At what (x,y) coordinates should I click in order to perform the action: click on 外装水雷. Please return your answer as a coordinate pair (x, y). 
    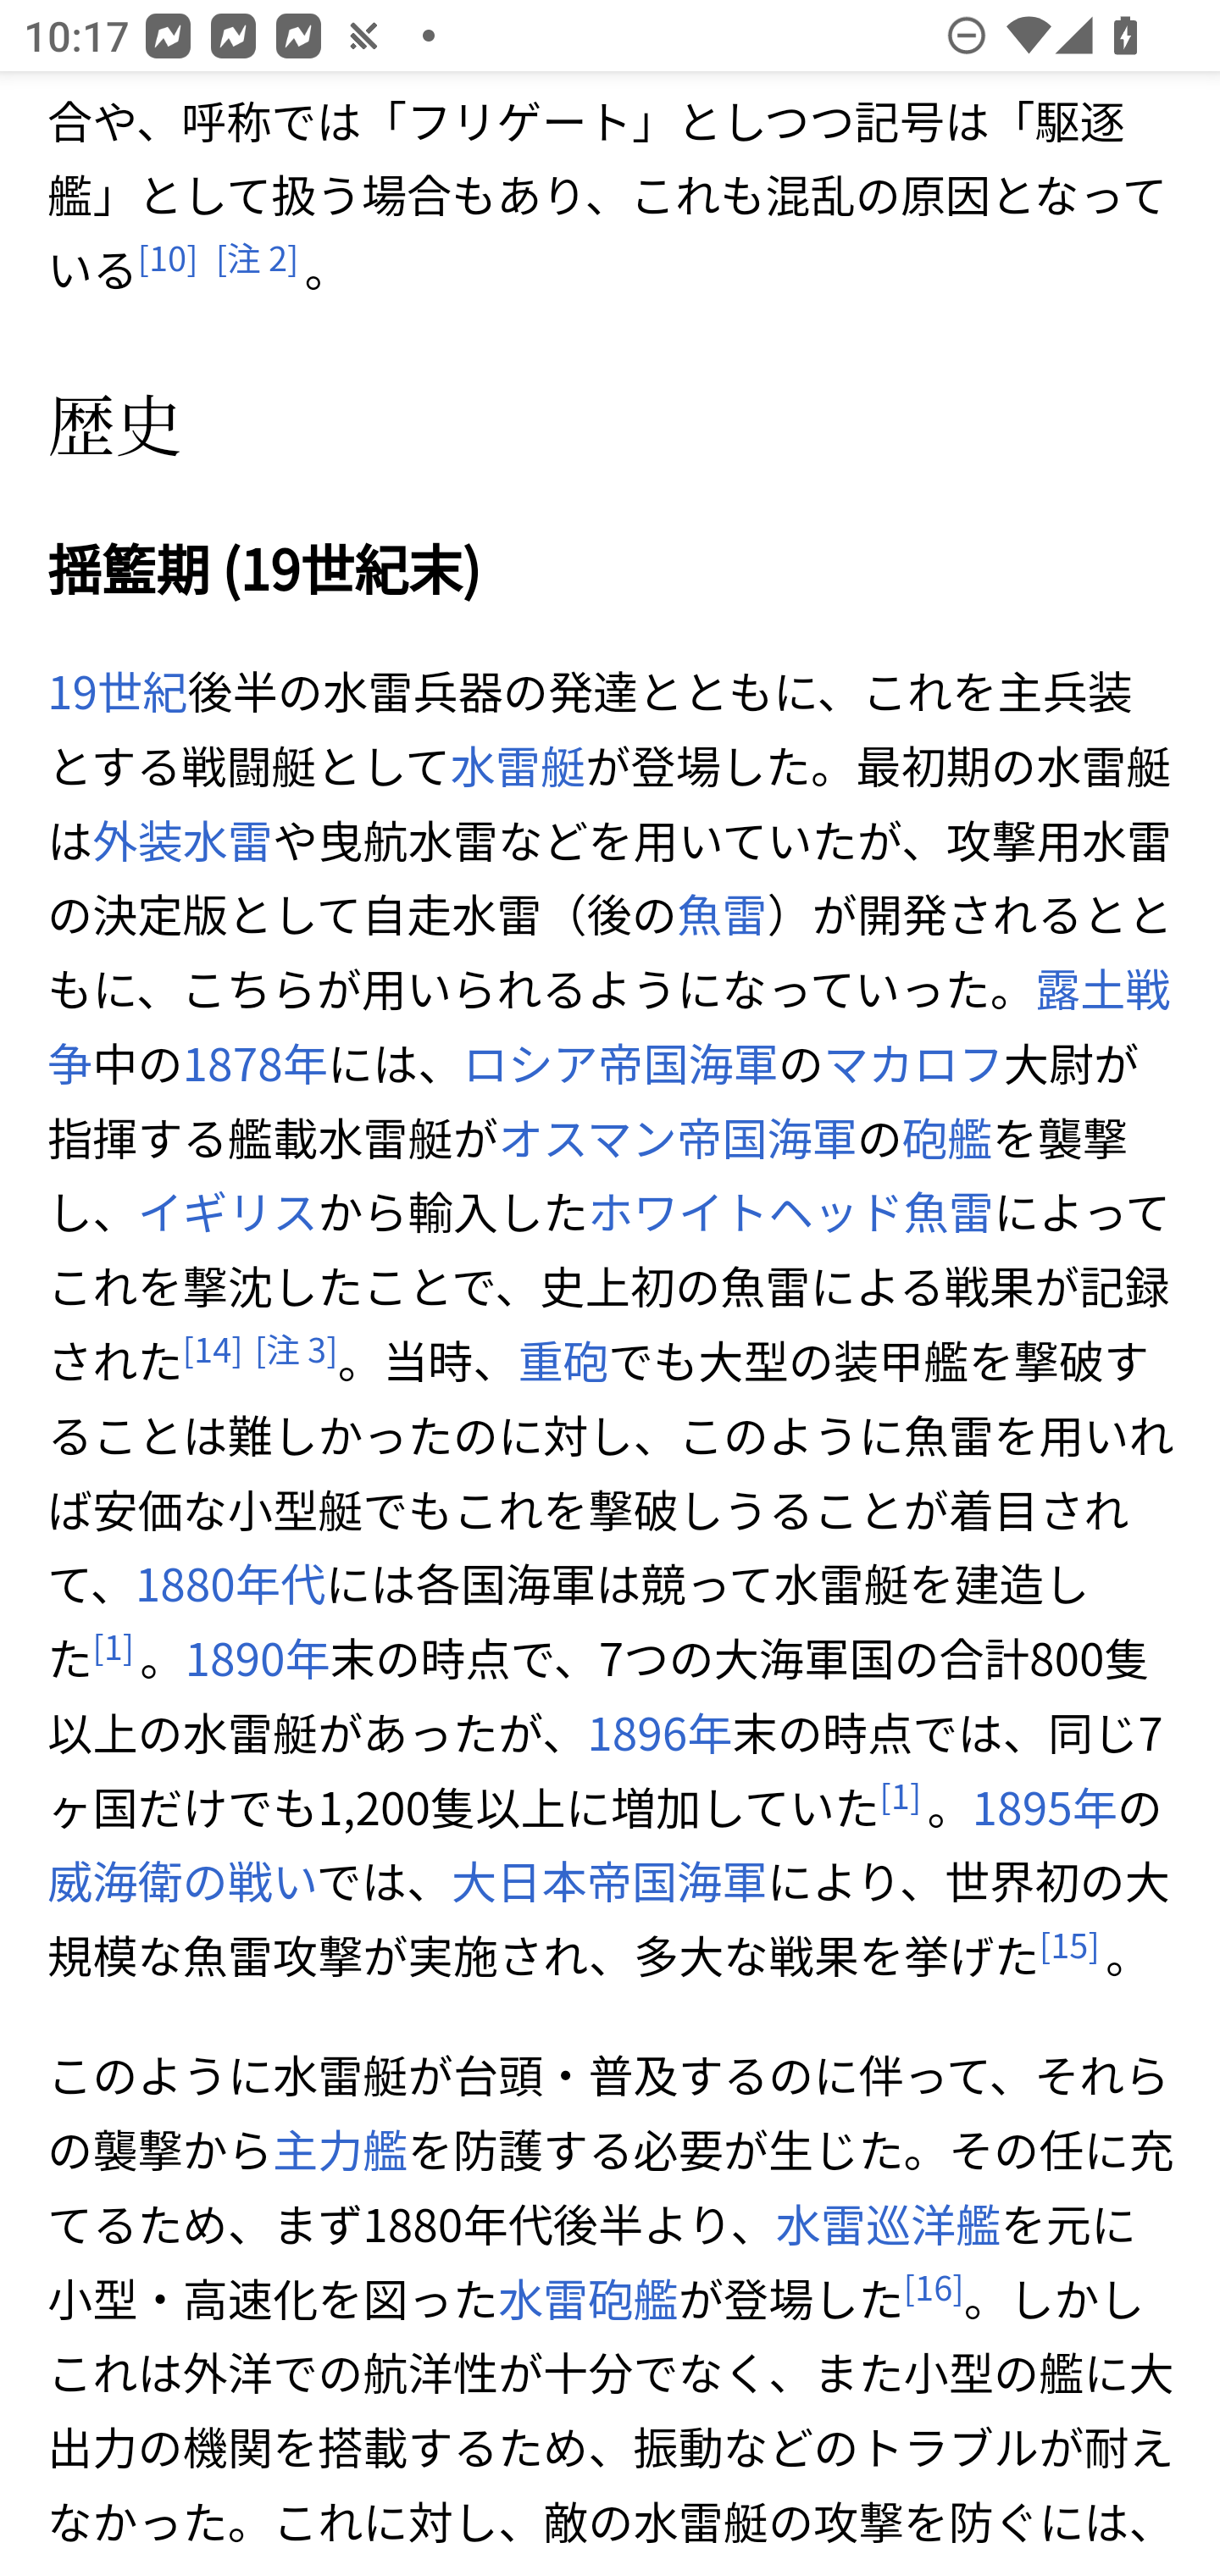
    Looking at the image, I should click on (183, 839).